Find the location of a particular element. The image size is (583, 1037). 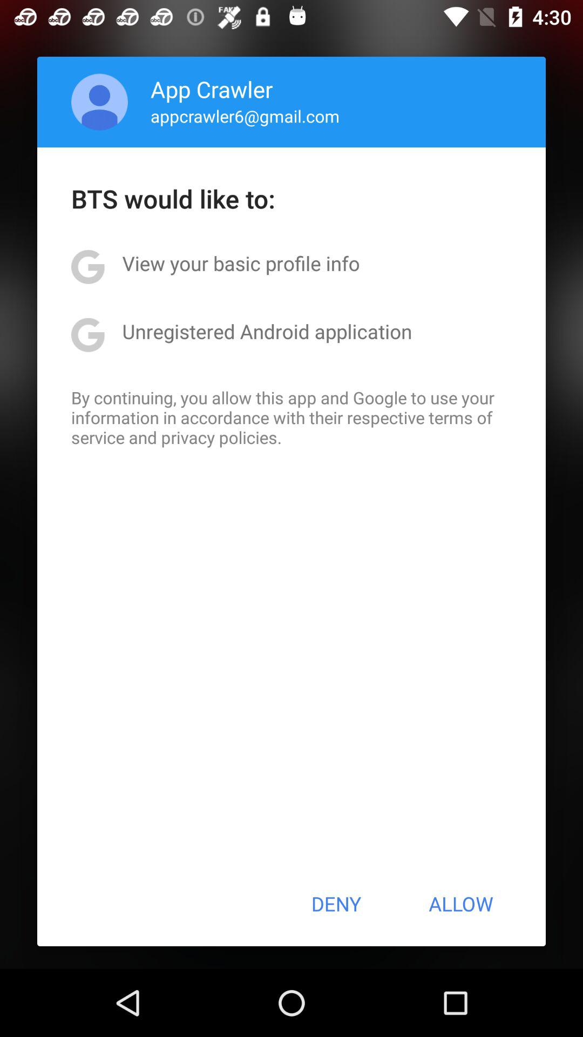

launch icon below app crawler item is located at coordinates (245, 116).